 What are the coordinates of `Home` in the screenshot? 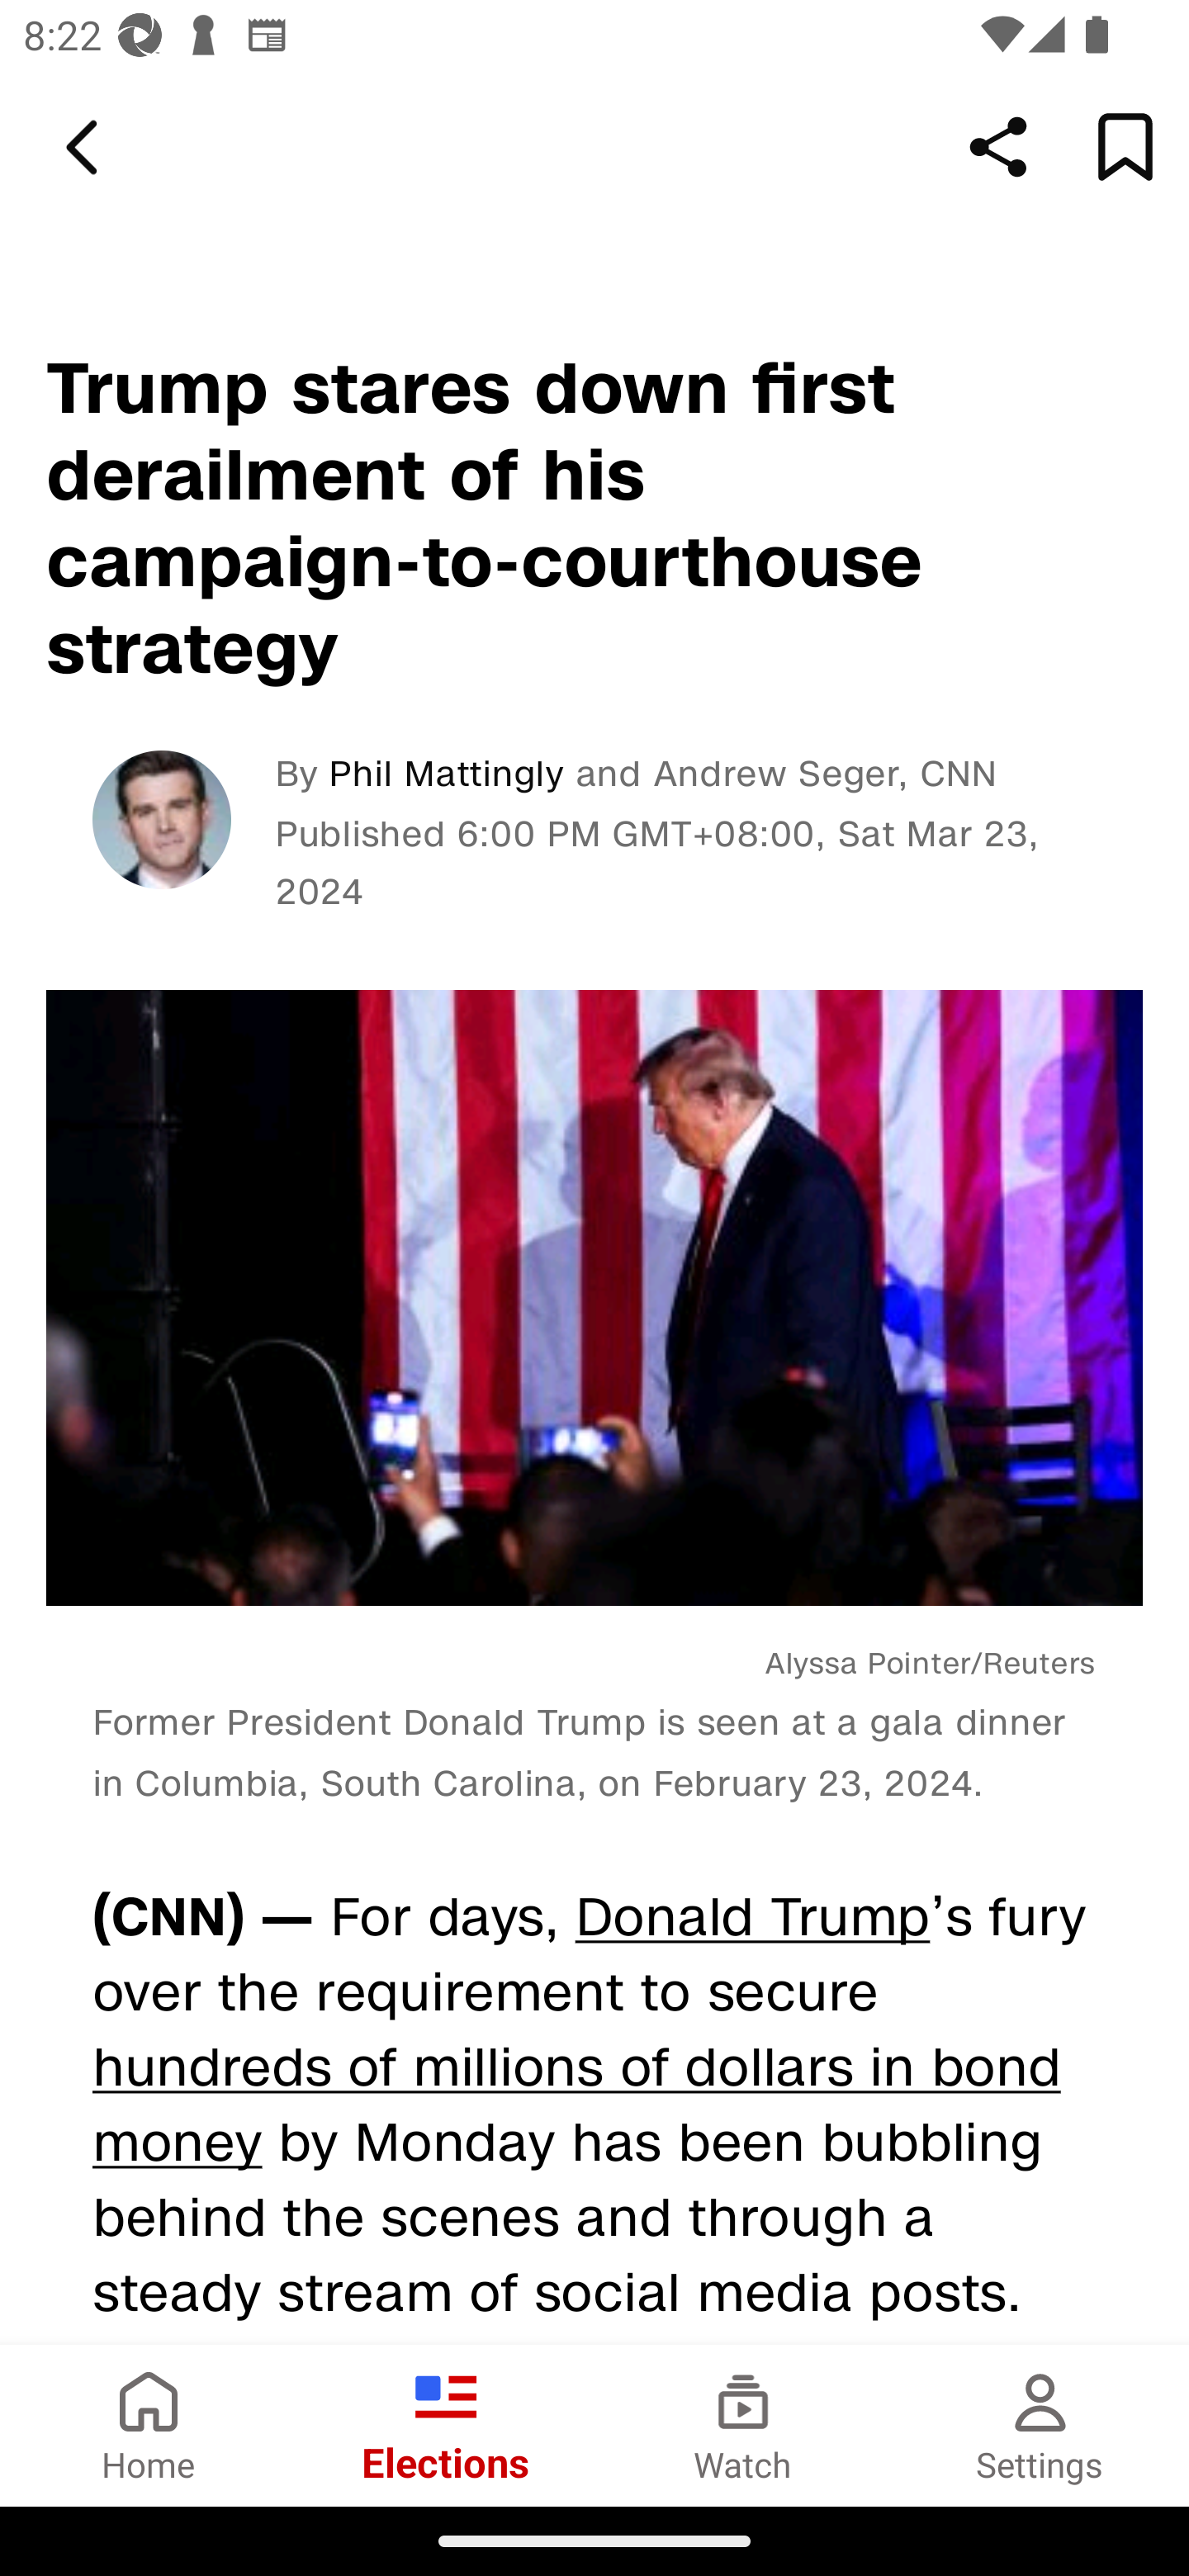 It's located at (149, 2425).